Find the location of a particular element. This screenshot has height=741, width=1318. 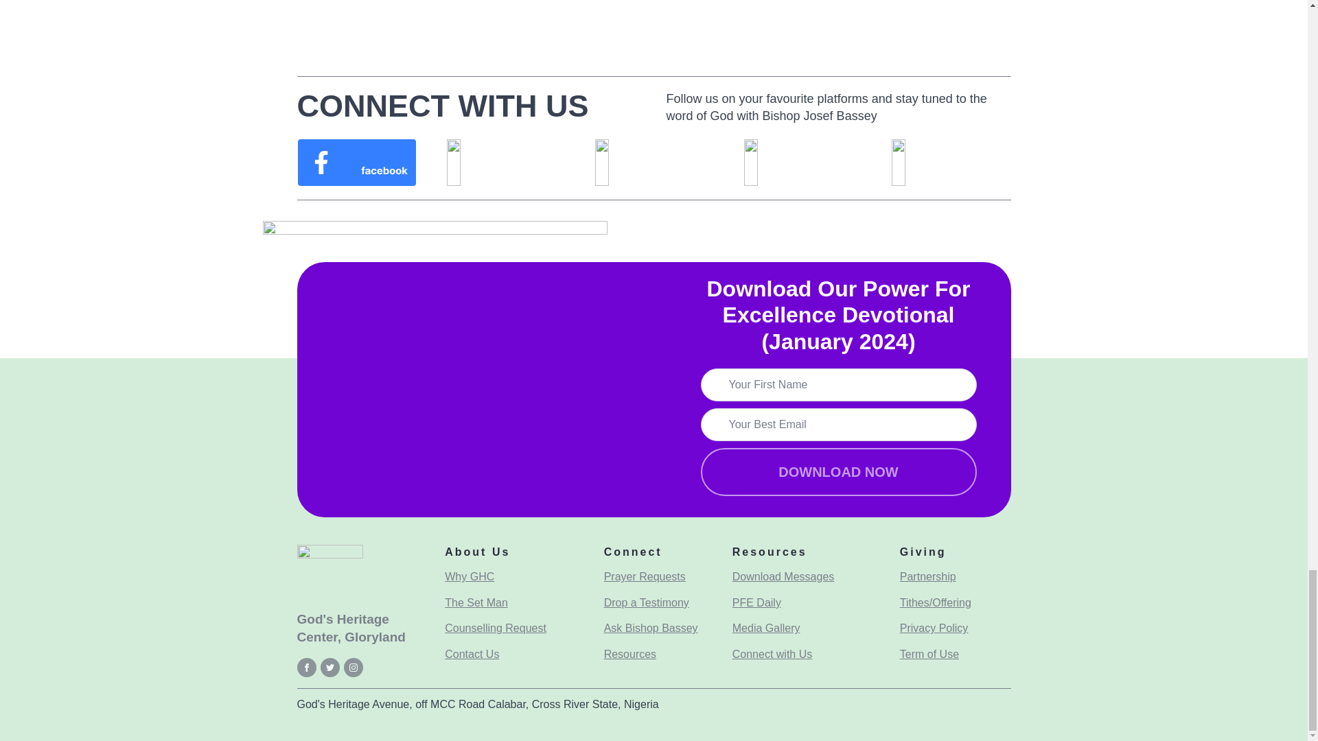

The Set Man is located at coordinates (476, 603).